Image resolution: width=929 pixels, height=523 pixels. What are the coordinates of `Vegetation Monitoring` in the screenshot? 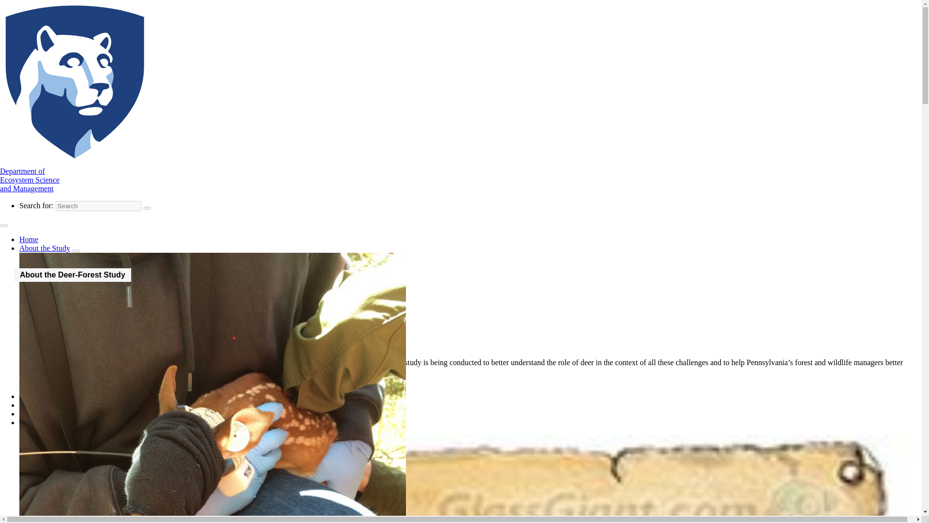 It's located at (61, 307).